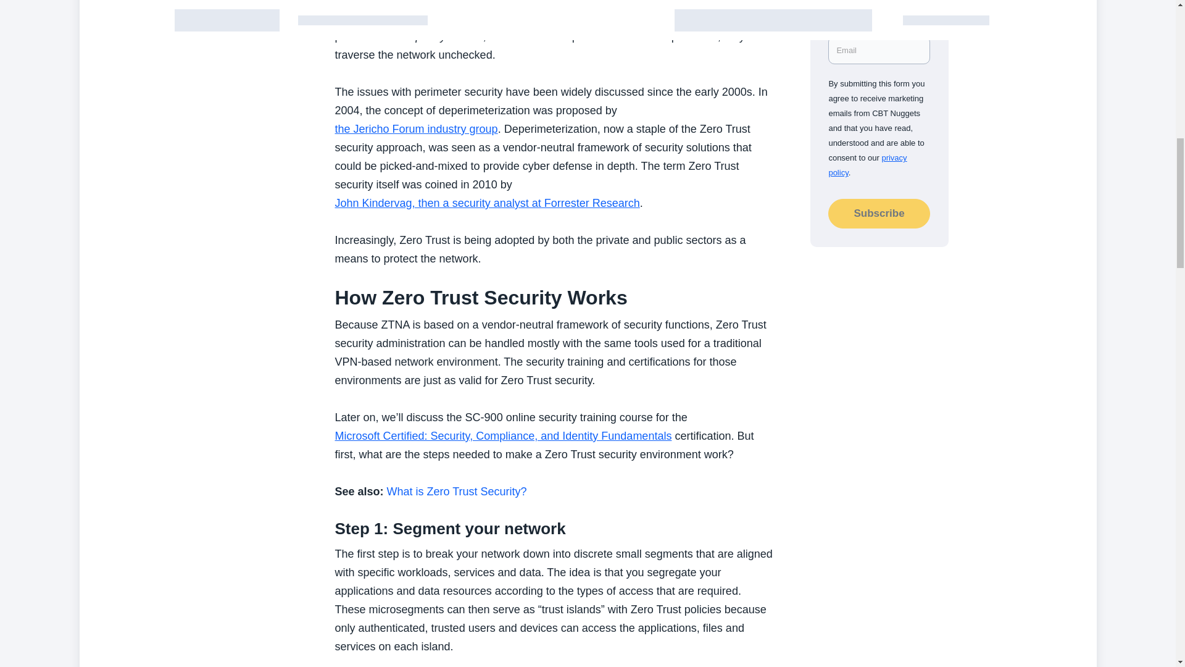  What do you see at coordinates (416, 128) in the screenshot?
I see `the Jericho Forum industry group` at bounding box center [416, 128].